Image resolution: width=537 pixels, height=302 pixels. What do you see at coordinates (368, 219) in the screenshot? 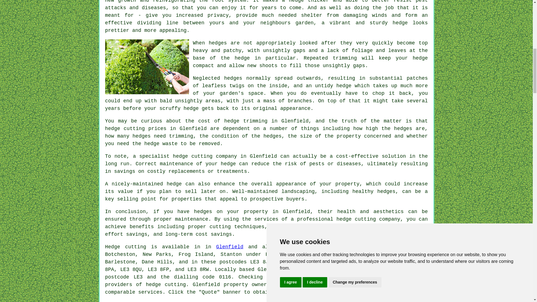
I see `hedge trimming company` at bounding box center [368, 219].